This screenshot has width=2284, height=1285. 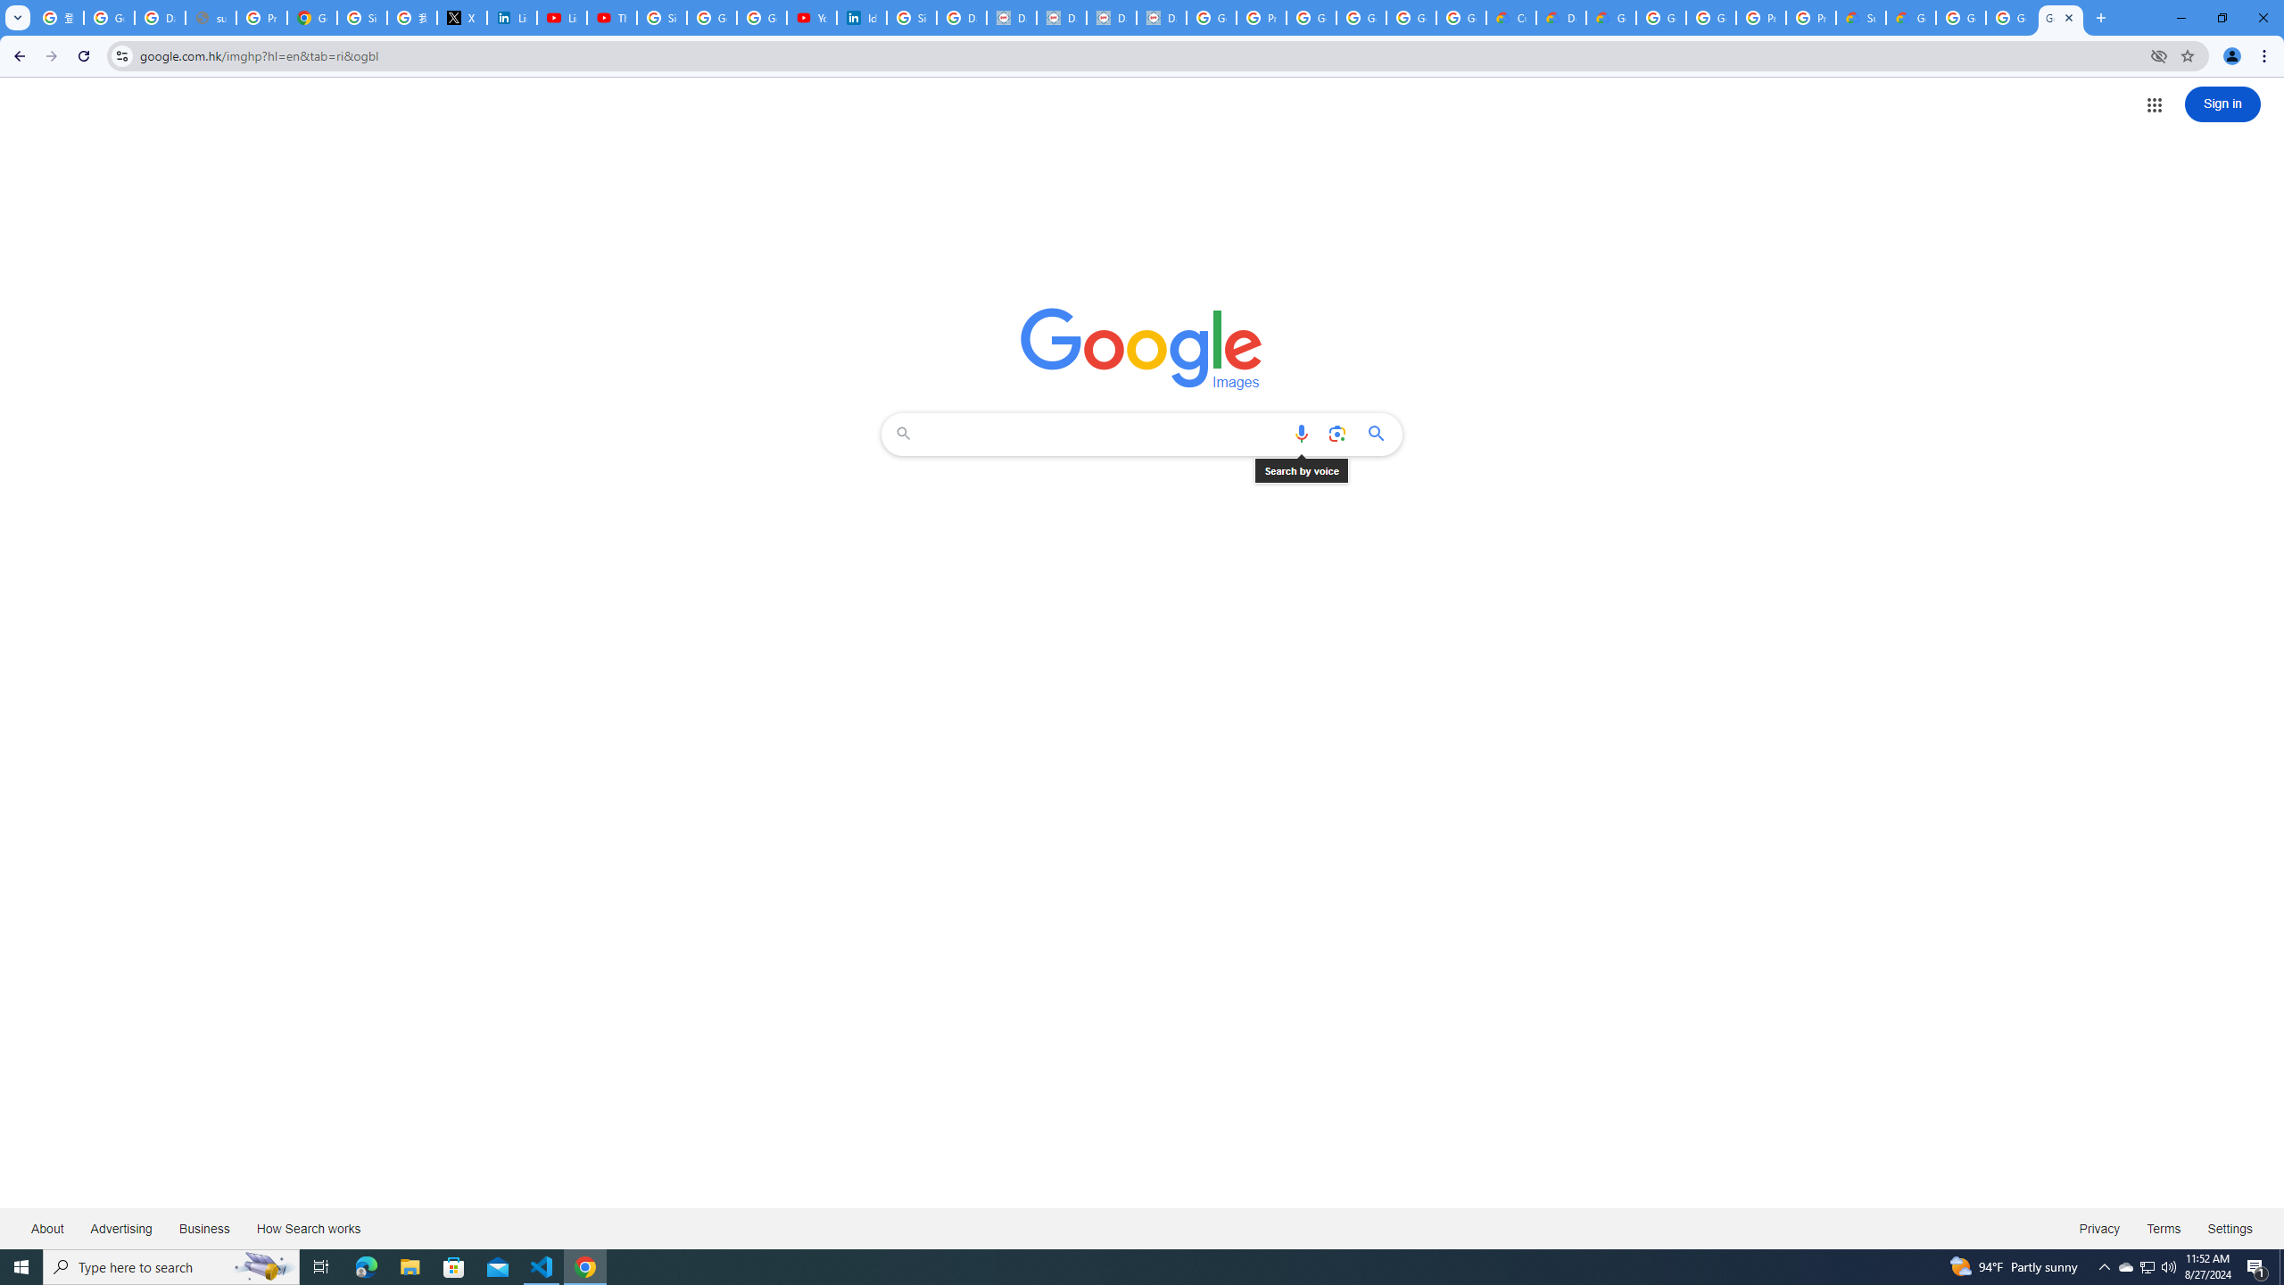 What do you see at coordinates (1142, 348) in the screenshot?
I see `Google Images` at bounding box center [1142, 348].